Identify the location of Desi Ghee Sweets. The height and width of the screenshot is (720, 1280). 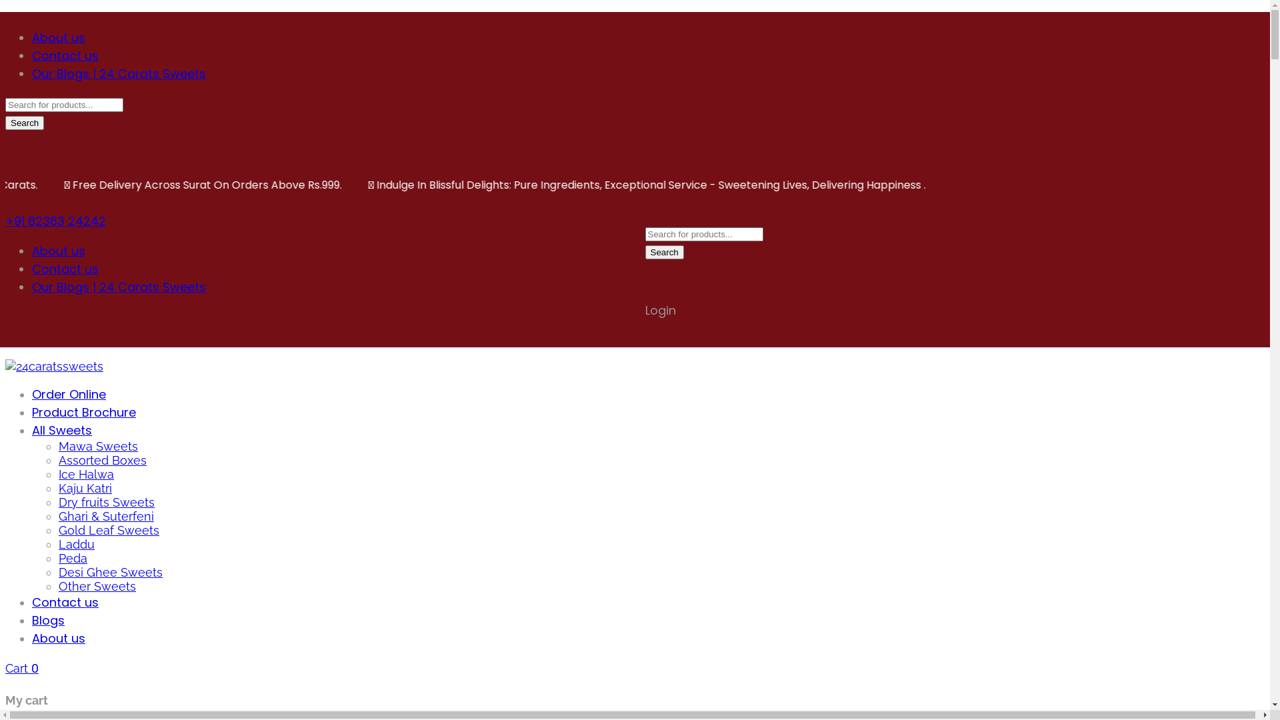
(111, 572).